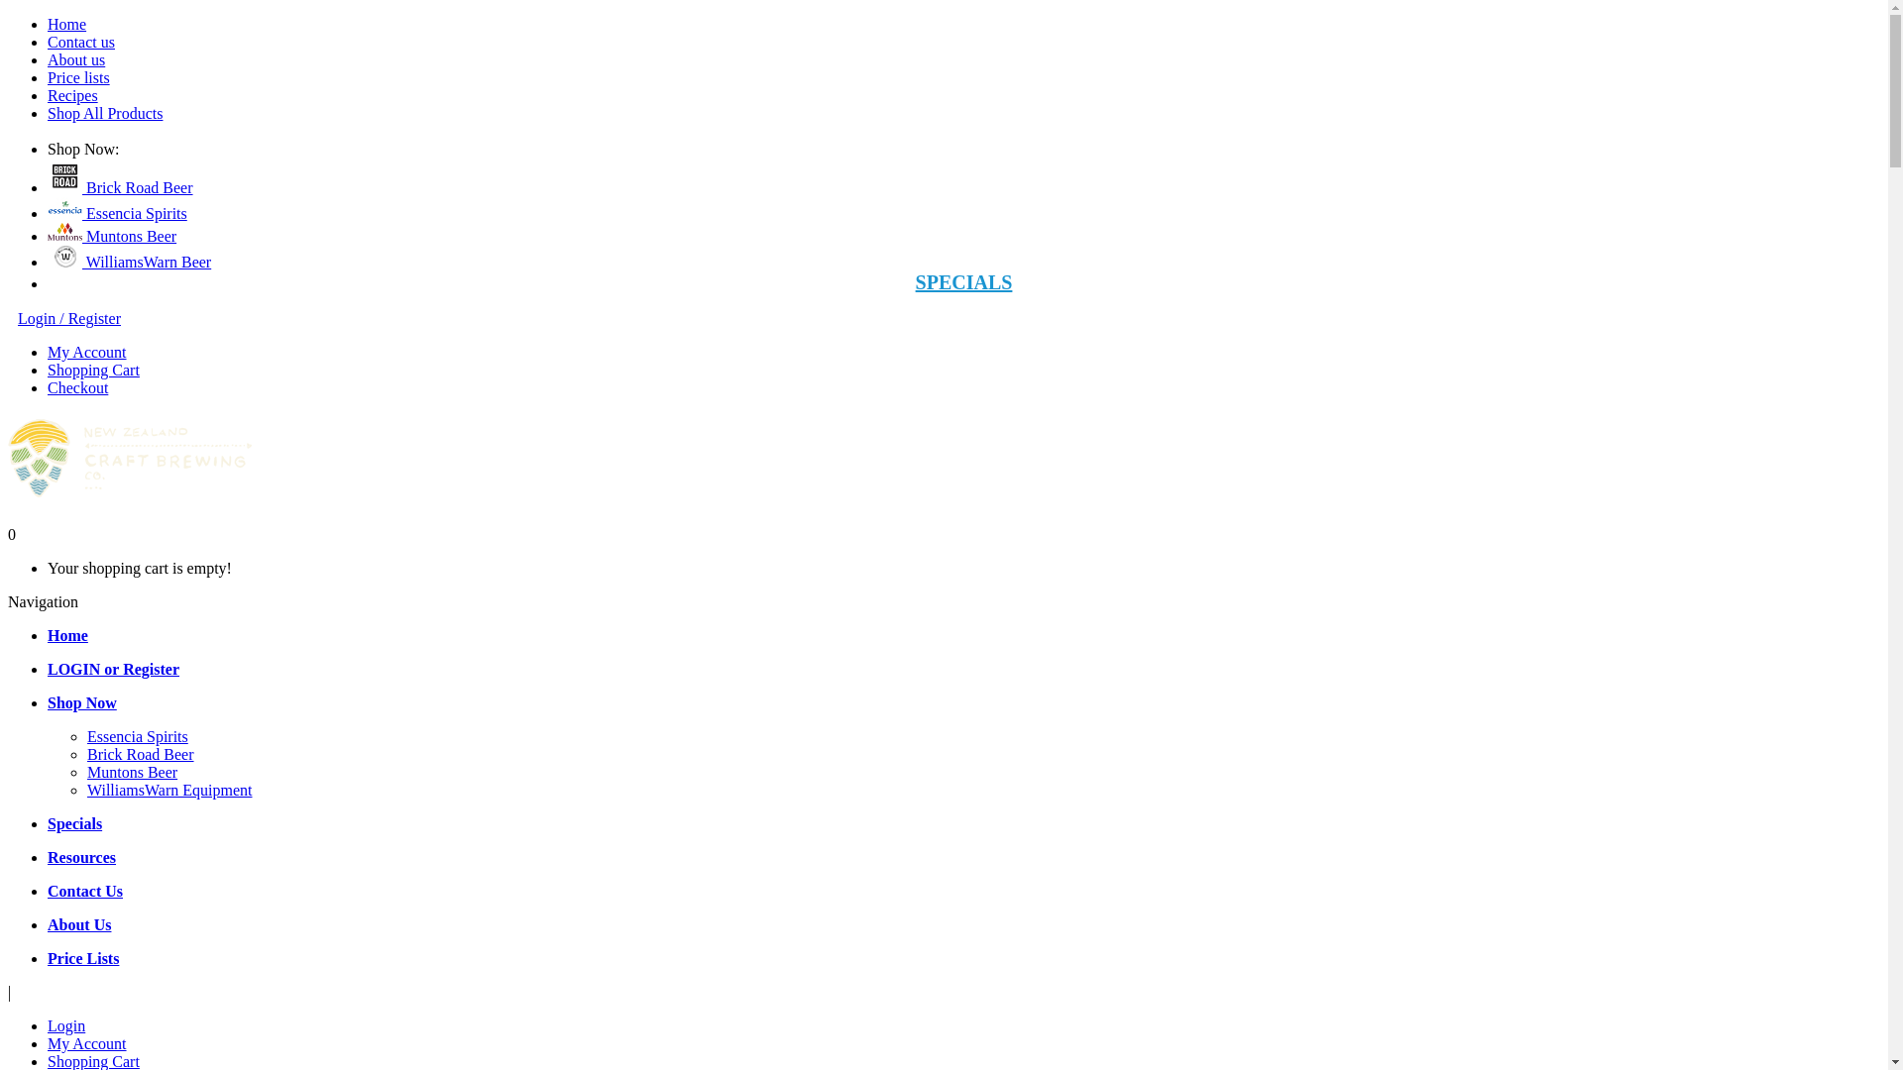 The height and width of the screenshot is (1070, 1903). I want to click on About us, so click(76, 59).